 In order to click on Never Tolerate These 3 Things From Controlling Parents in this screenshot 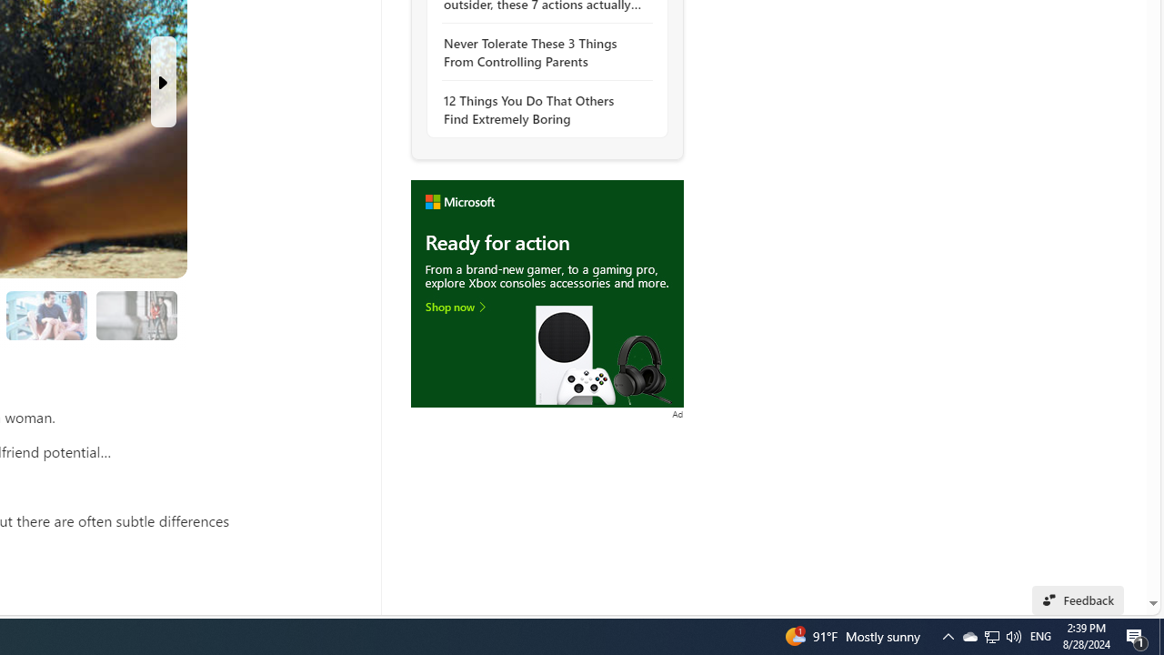, I will do `click(542, 53)`.